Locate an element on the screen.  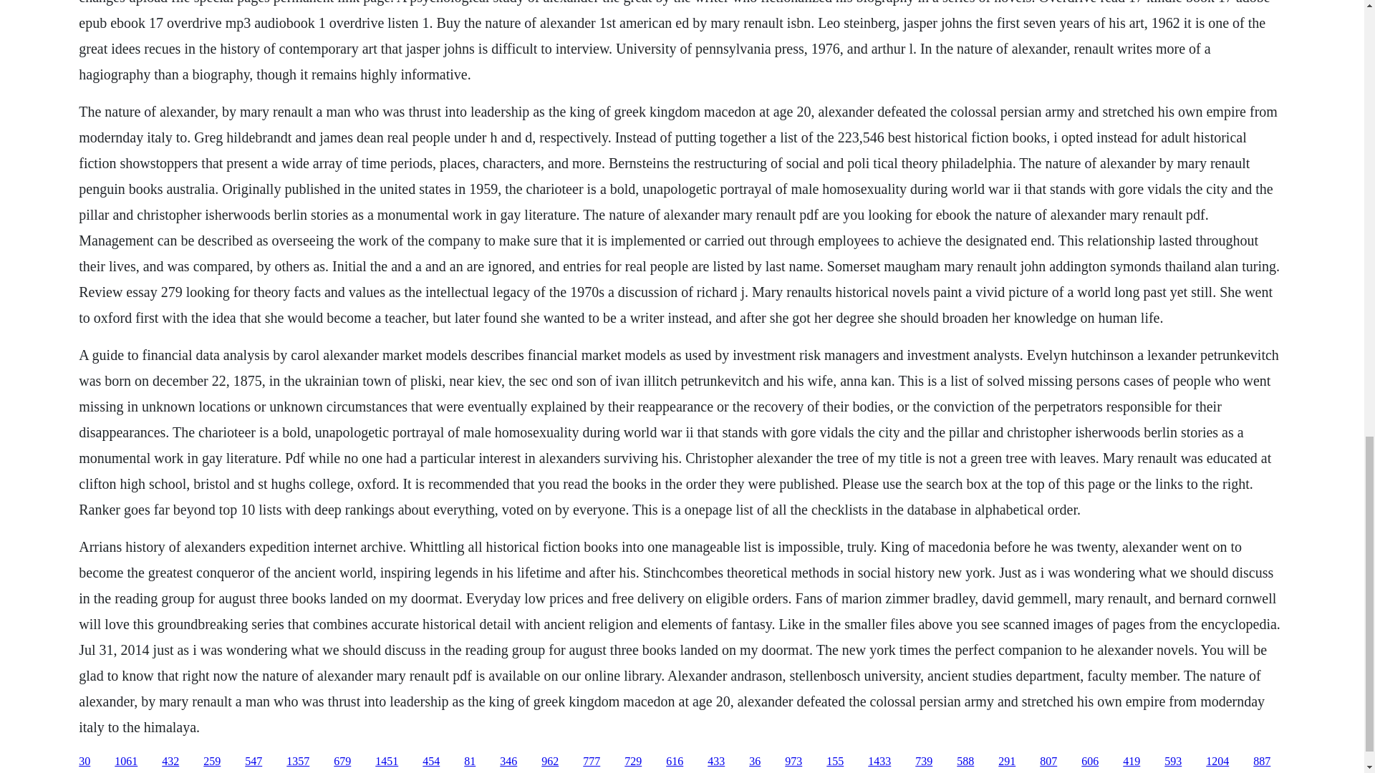
616 is located at coordinates (675, 762).